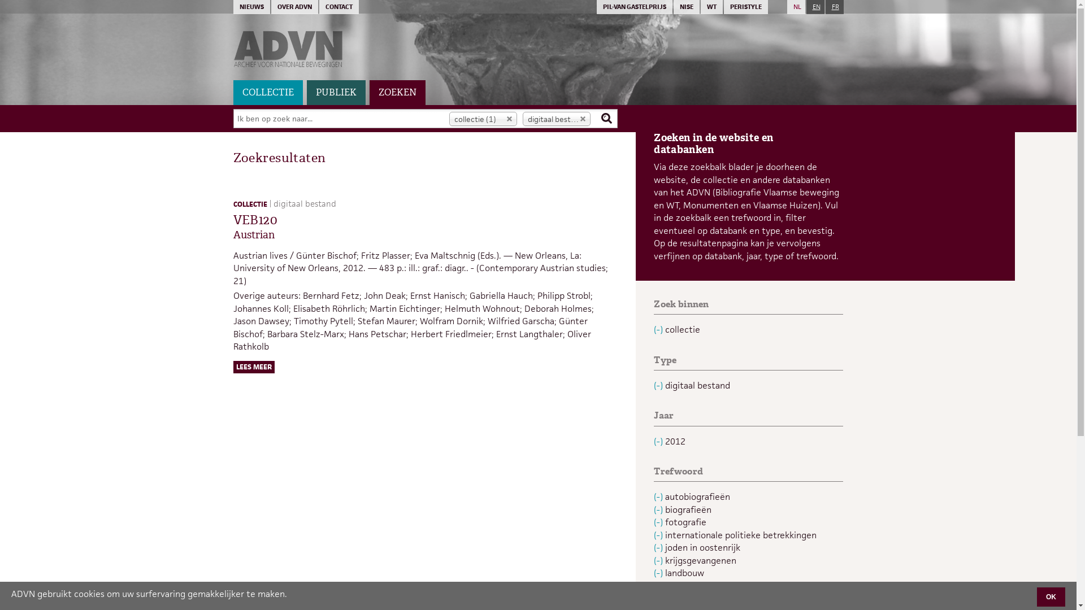  What do you see at coordinates (659, 385) in the screenshot?
I see `(-)
Remove digitaal bestand filter` at bounding box center [659, 385].